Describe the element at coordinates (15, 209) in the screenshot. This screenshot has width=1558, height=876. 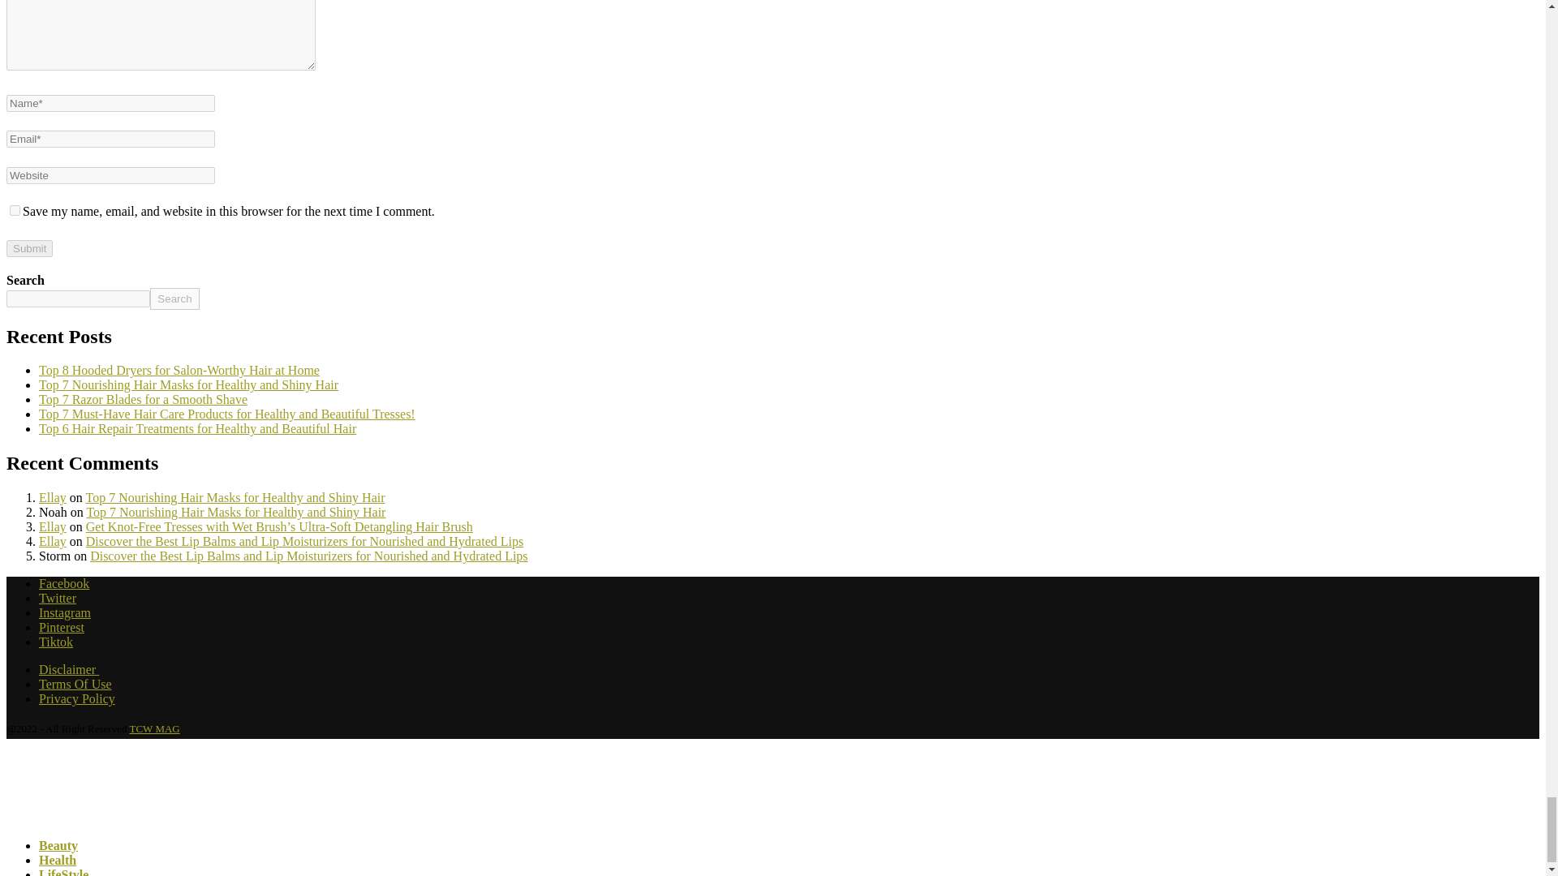
I see `yes` at that location.